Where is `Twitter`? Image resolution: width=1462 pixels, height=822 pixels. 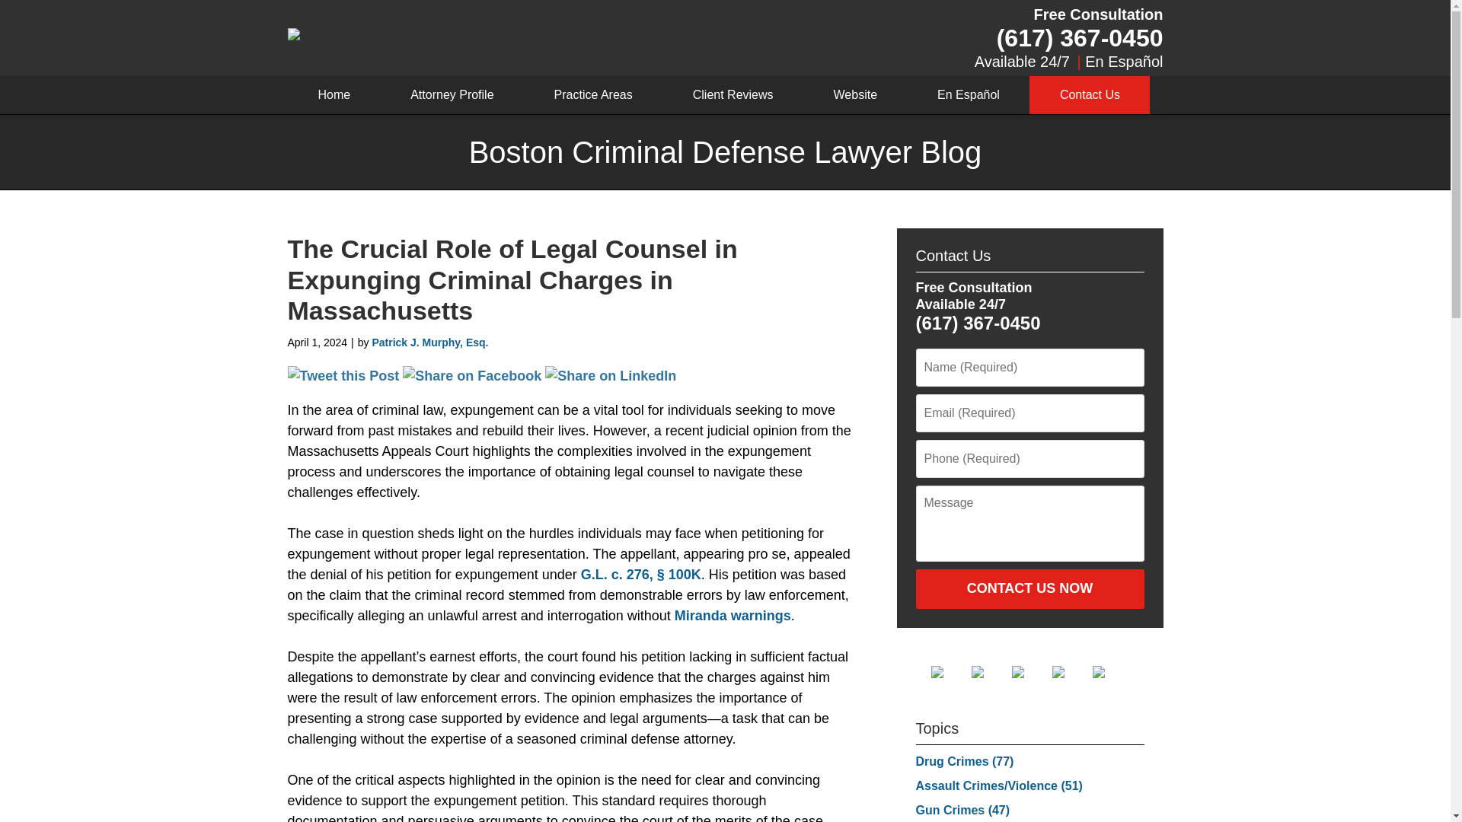
Twitter is located at coordinates (990, 671).